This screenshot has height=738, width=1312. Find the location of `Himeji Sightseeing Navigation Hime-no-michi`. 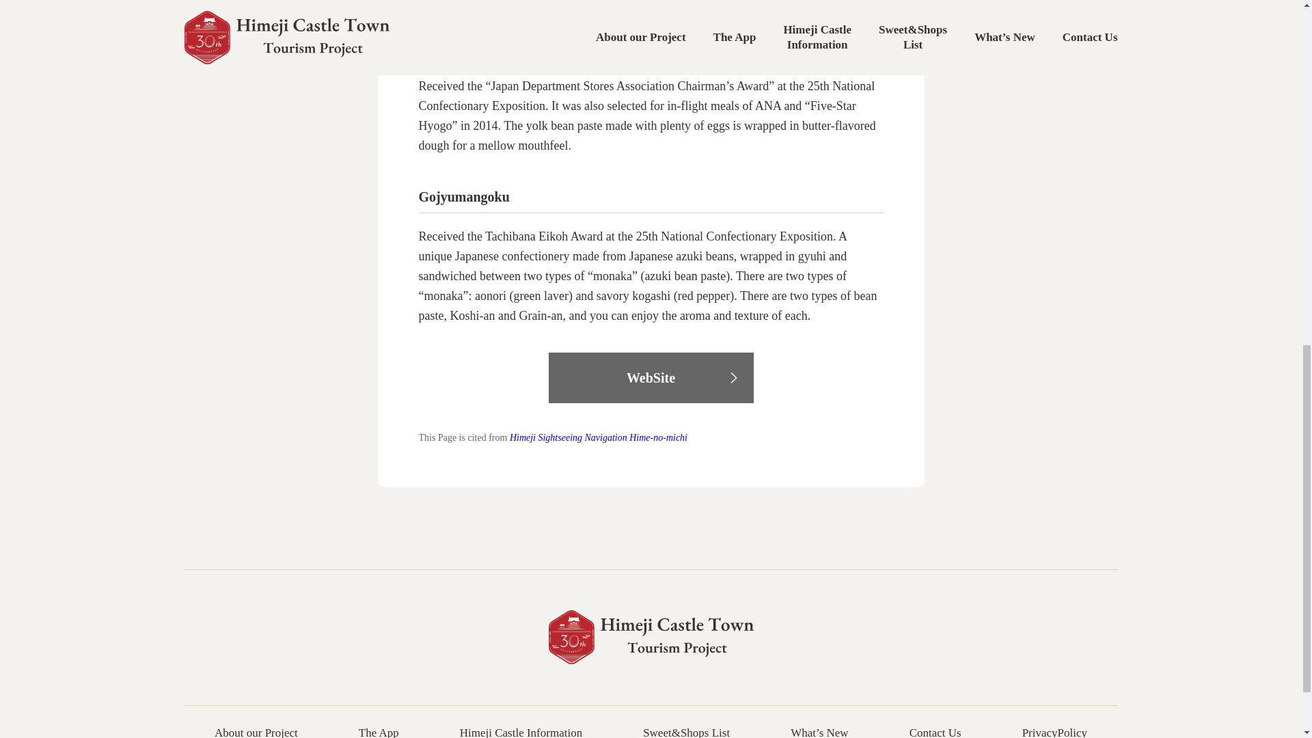

Himeji Sightseeing Navigation Hime-no-michi is located at coordinates (599, 437).